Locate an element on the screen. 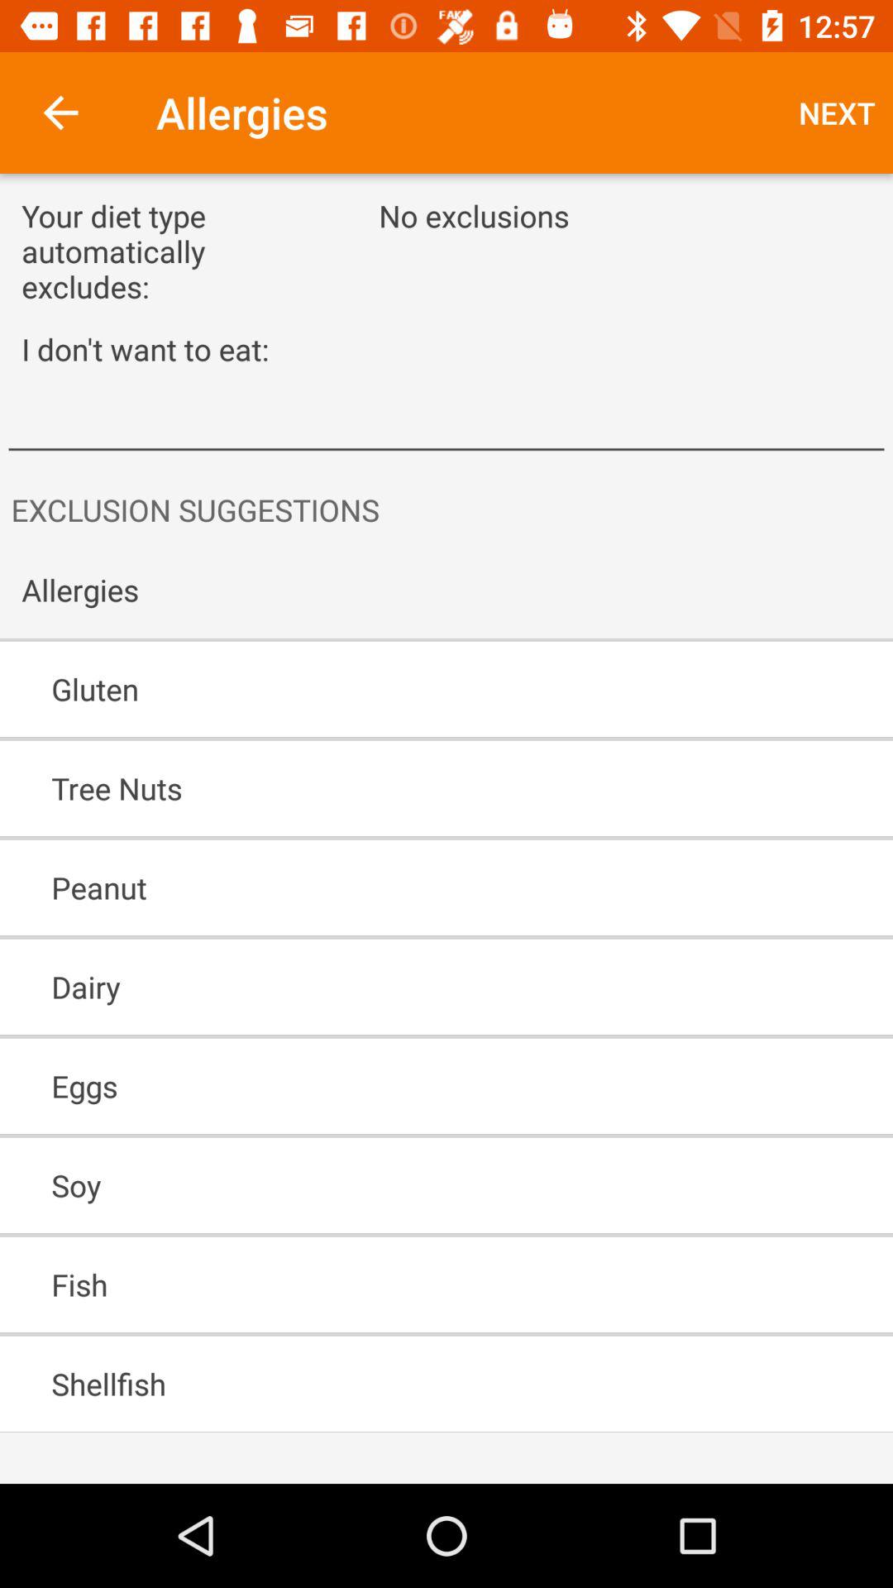 The height and width of the screenshot is (1588, 893). tap the icon below the     gluten is located at coordinates (399, 788).